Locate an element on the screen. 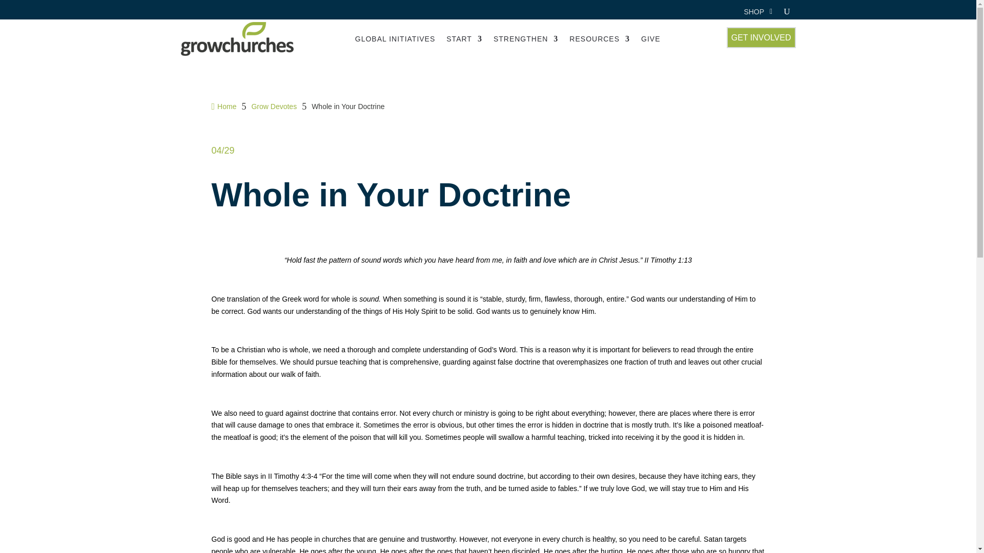  STRENGTHEN is located at coordinates (526, 39).